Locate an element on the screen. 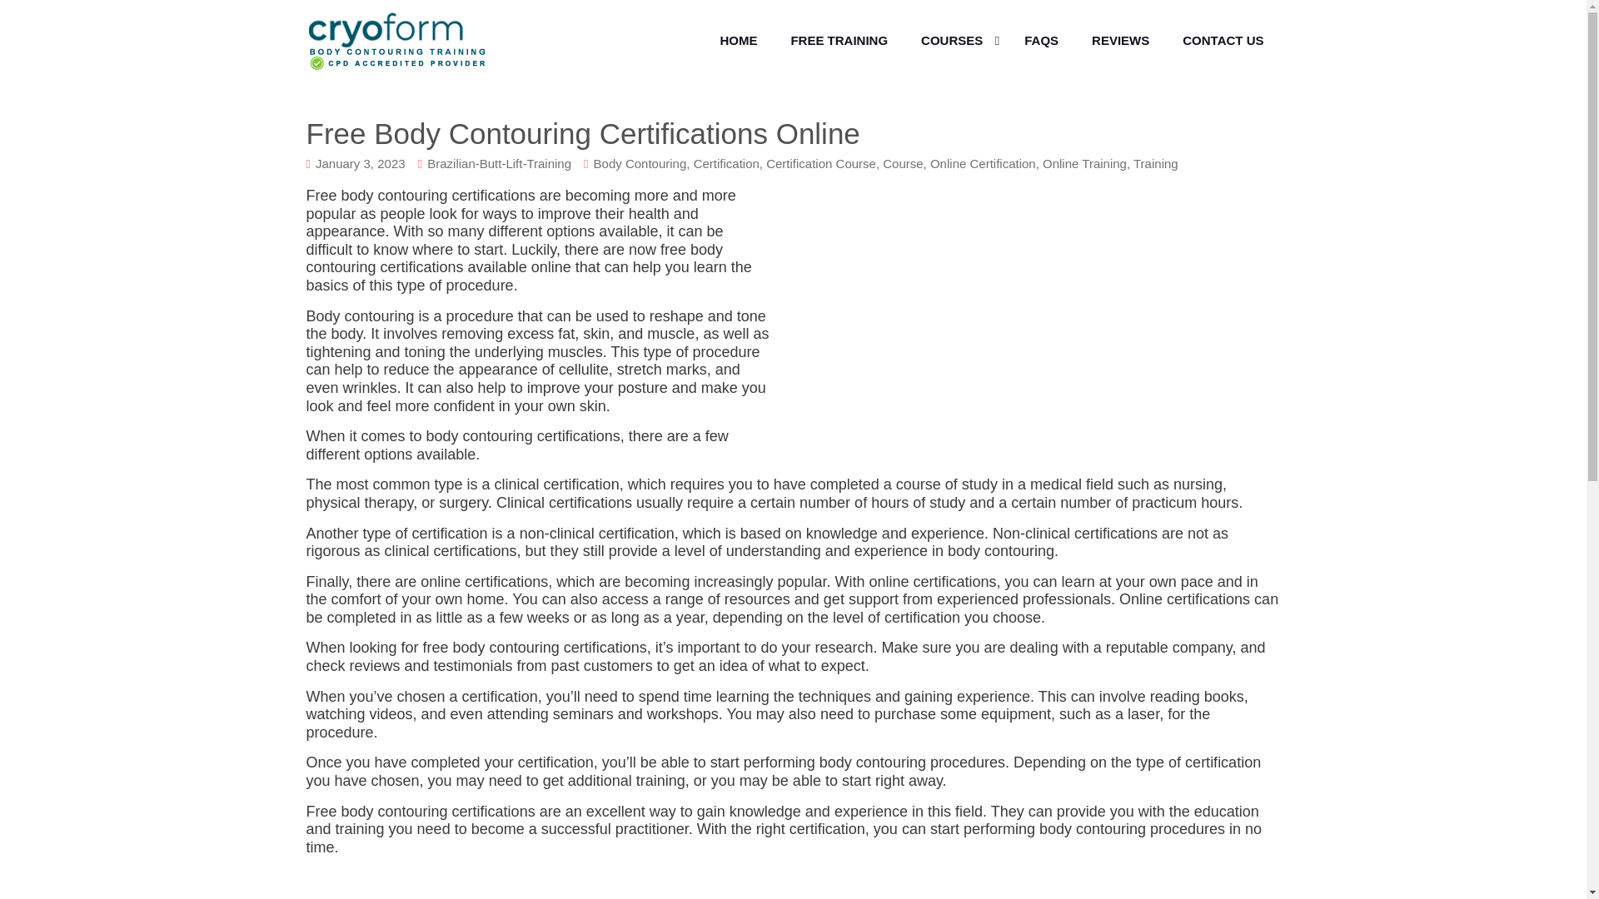 Image resolution: width=1599 pixels, height=899 pixels. Body Contouring is located at coordinates (640, 163).